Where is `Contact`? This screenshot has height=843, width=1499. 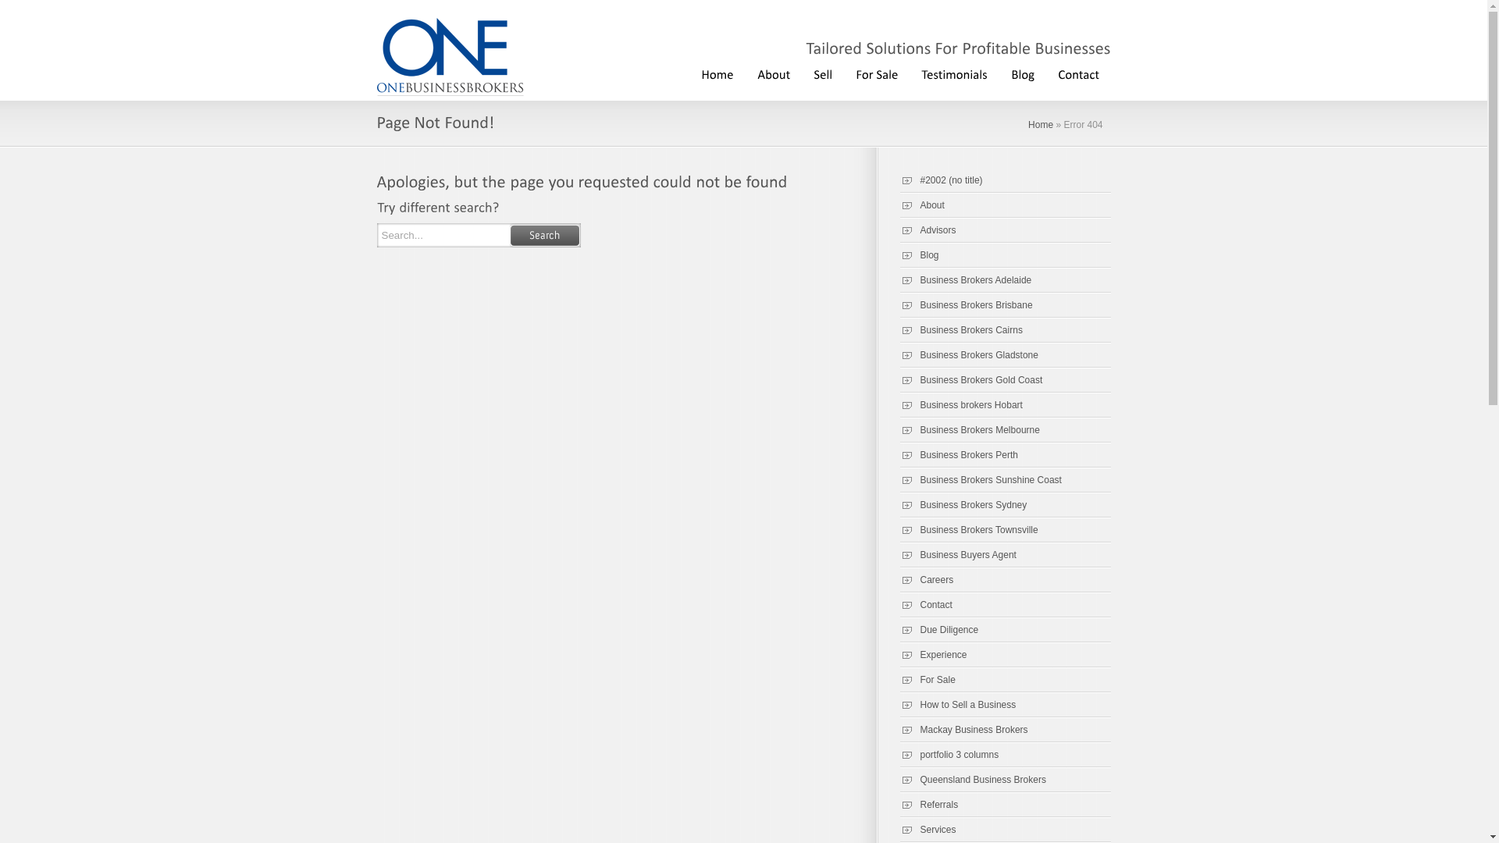
Contact is located at coordinates (1079, 73).